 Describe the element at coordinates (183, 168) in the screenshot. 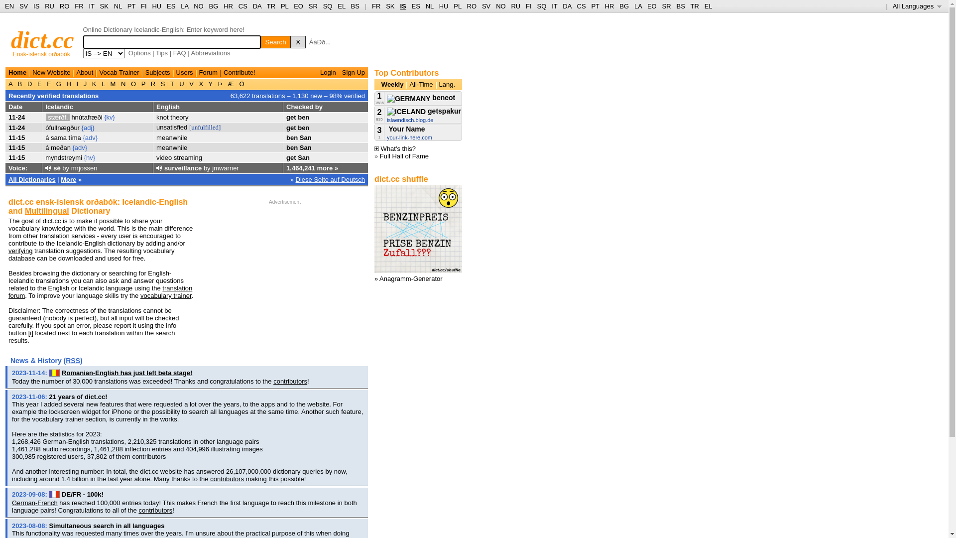

I see `surveillance` at that location.